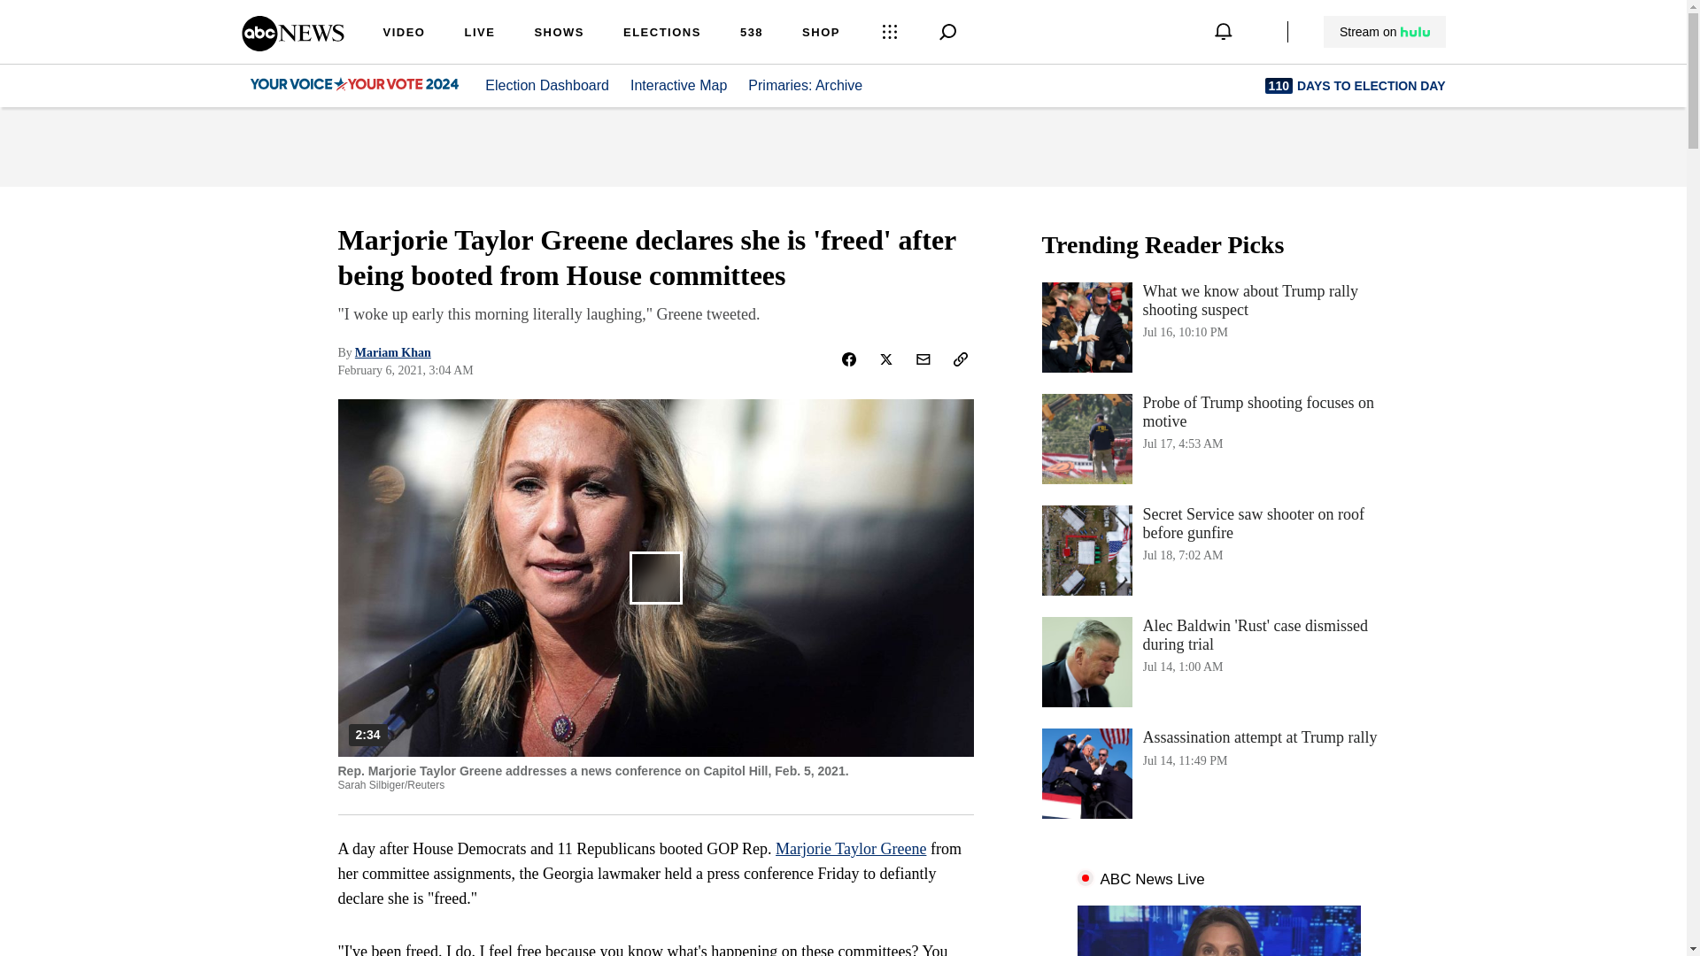  Describe the element at coordinates (479, 34) in the screenshot. I see `ELECTIONS` at that location.